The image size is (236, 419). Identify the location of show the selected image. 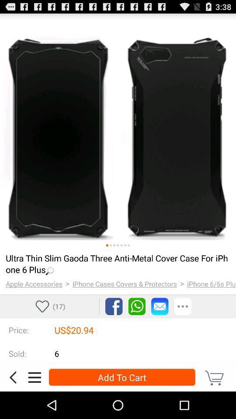
(118, 245).